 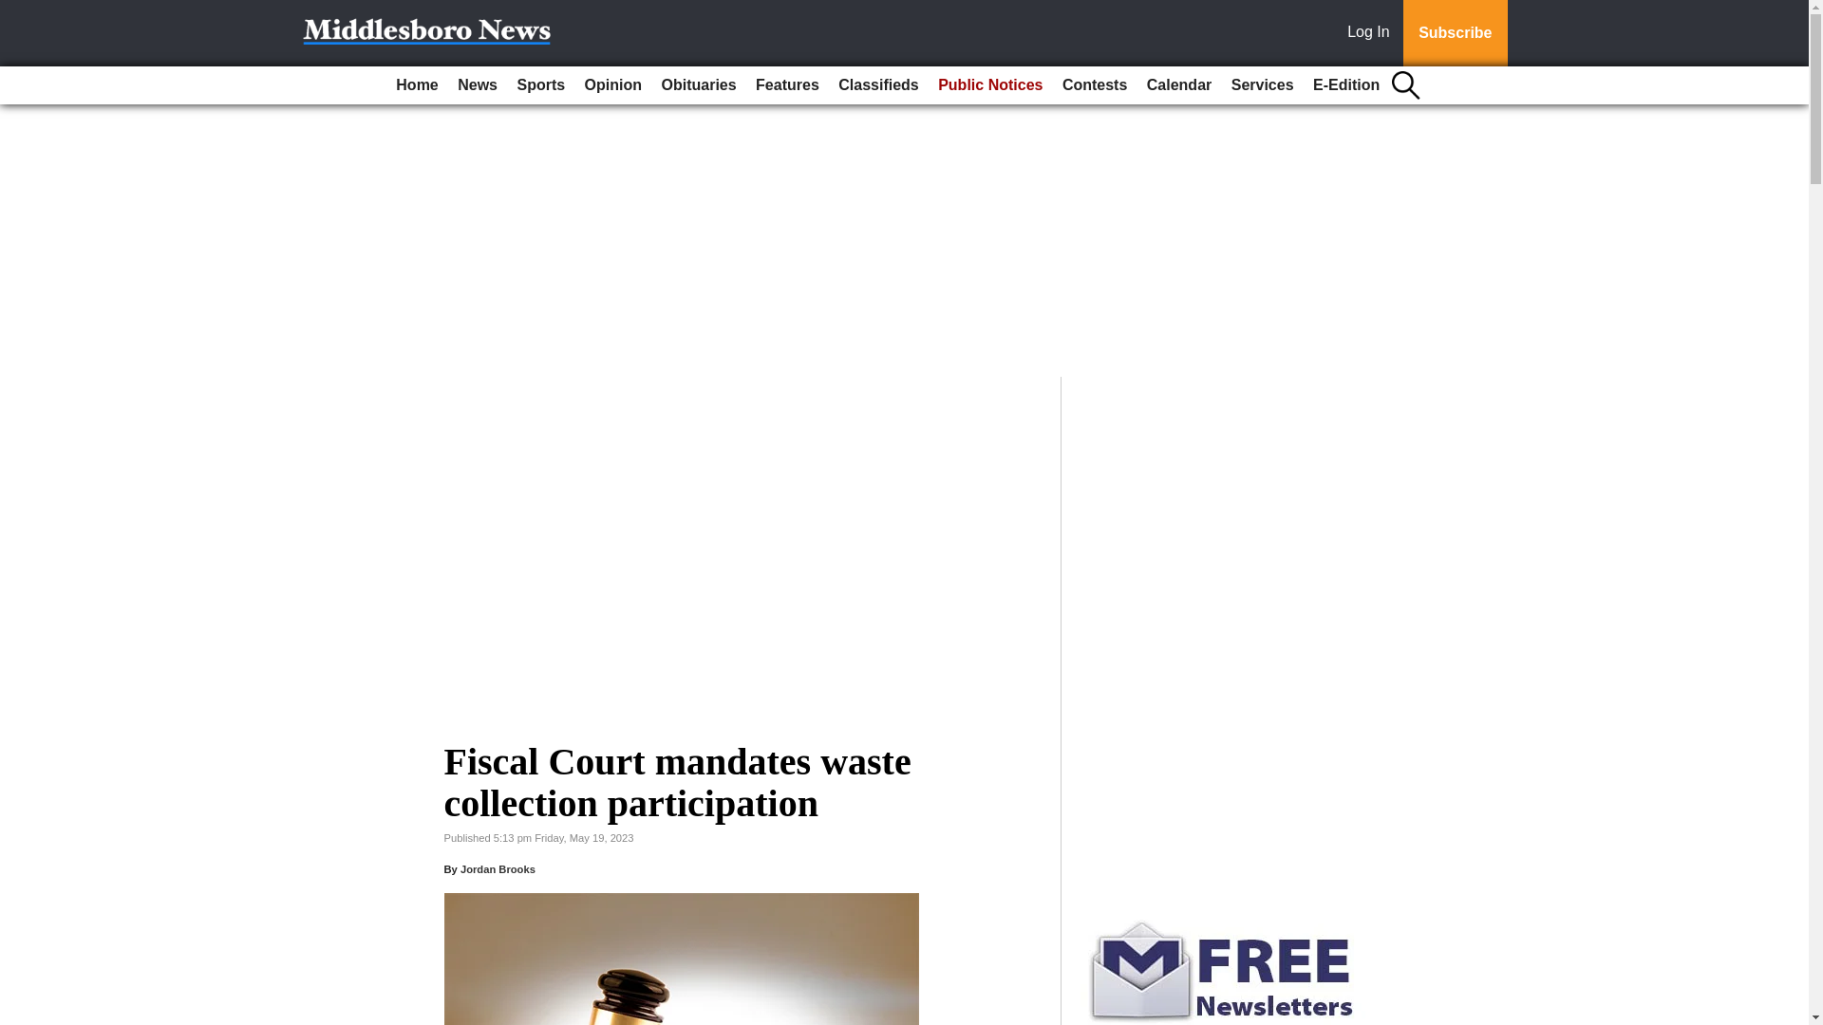 What do you see at coordinates (1094, 85) in the screenshot?
I see `Contests` at bounding box center [1094, 85].